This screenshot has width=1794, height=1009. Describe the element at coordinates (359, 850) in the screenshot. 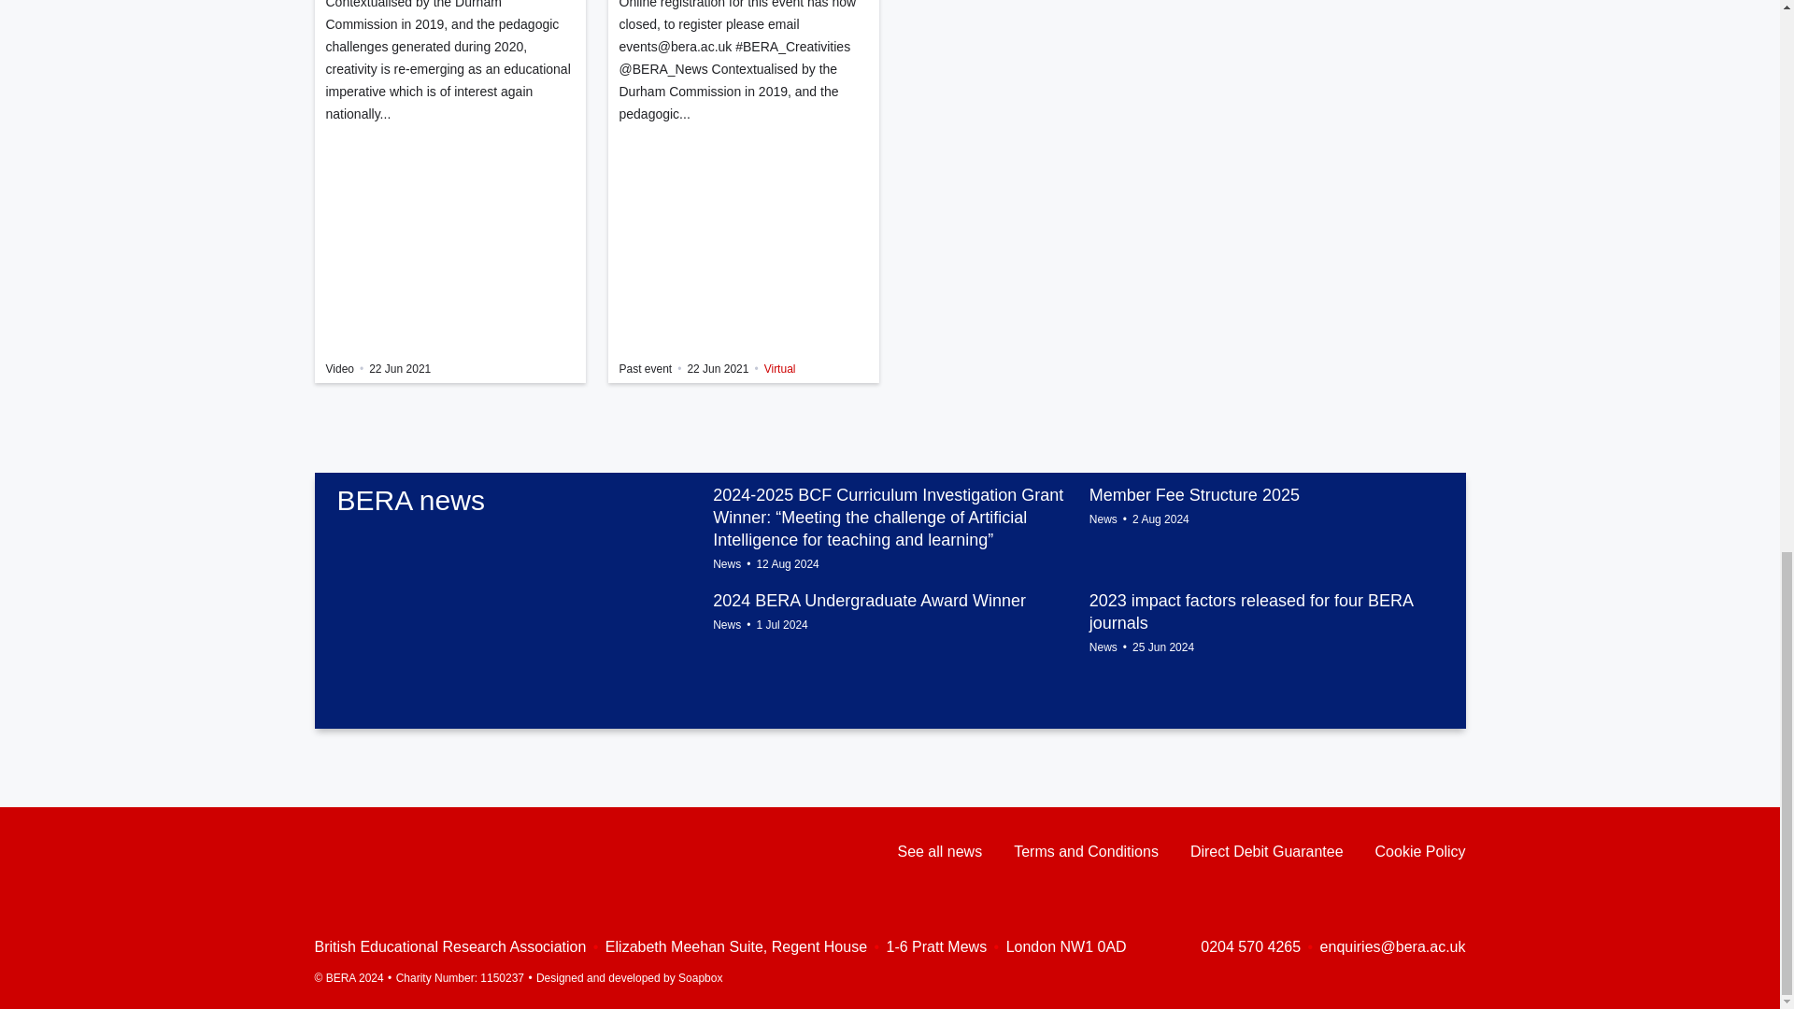

I see `Twitter` at that location.